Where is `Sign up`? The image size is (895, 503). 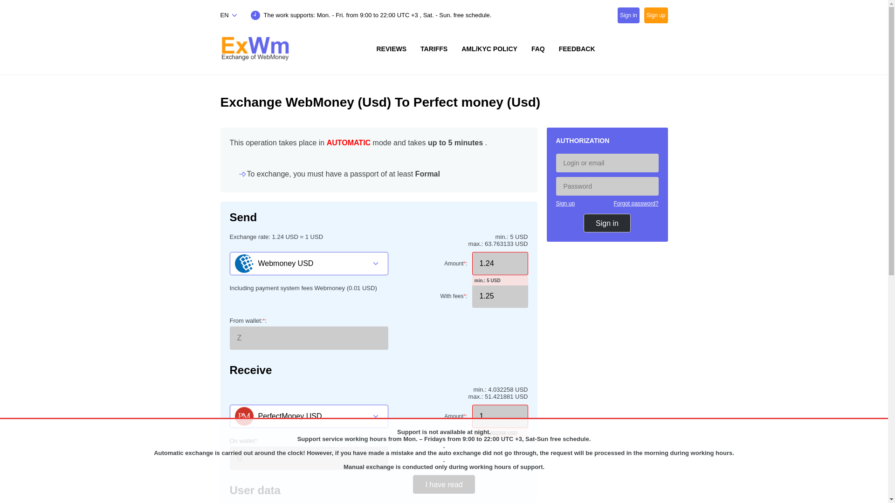
Sign up is located at coordinates (656, 15).